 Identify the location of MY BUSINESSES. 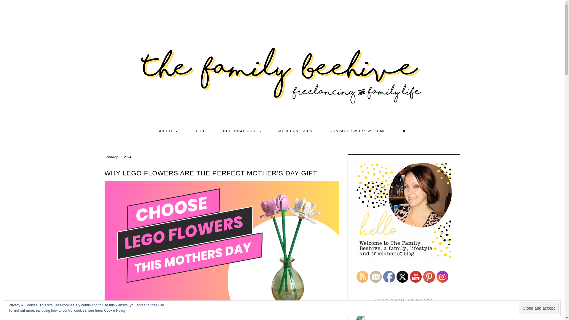
(295, 131).